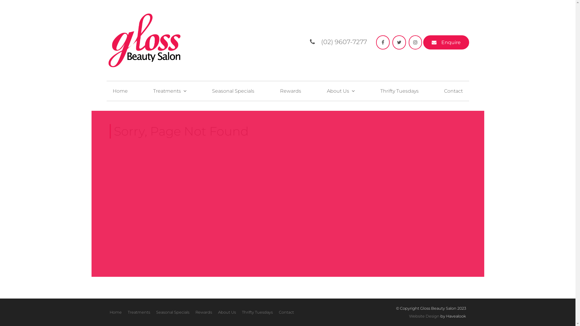 The height and width of the screenshot is (326, 580). I want to click on Seasonal Specials, so click(233, 91).